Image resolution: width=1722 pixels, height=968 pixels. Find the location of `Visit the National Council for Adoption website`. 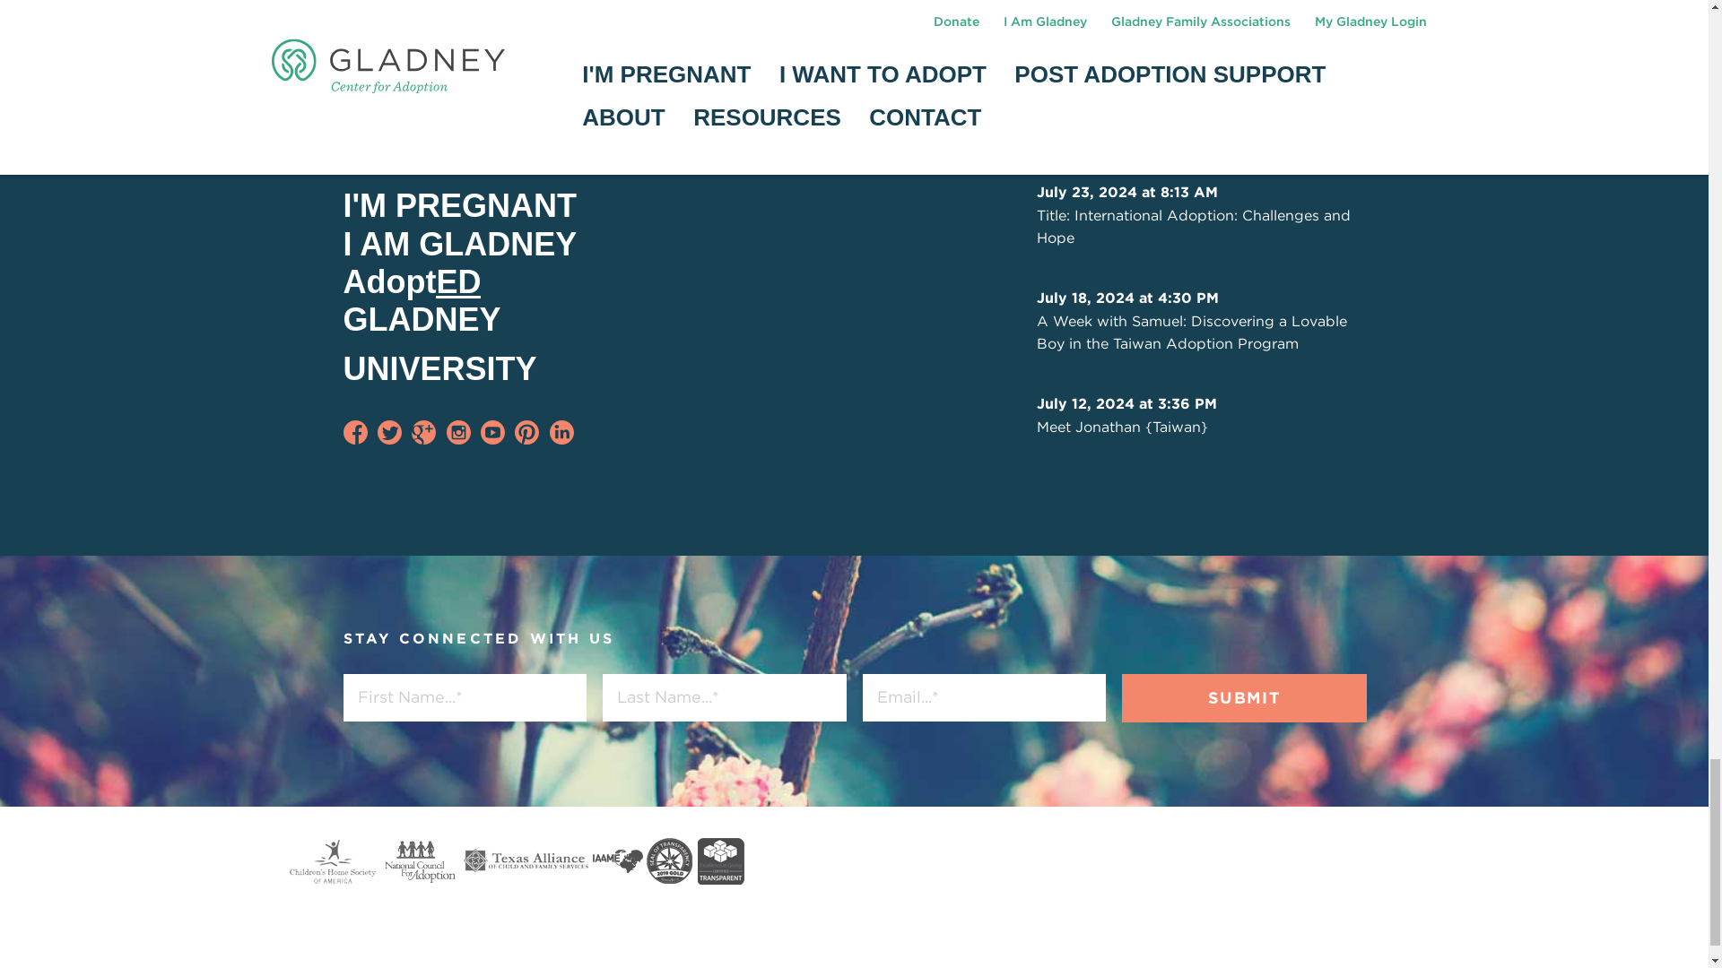

Visit the National Council for Adoption website is located at coordinates (420, 862).